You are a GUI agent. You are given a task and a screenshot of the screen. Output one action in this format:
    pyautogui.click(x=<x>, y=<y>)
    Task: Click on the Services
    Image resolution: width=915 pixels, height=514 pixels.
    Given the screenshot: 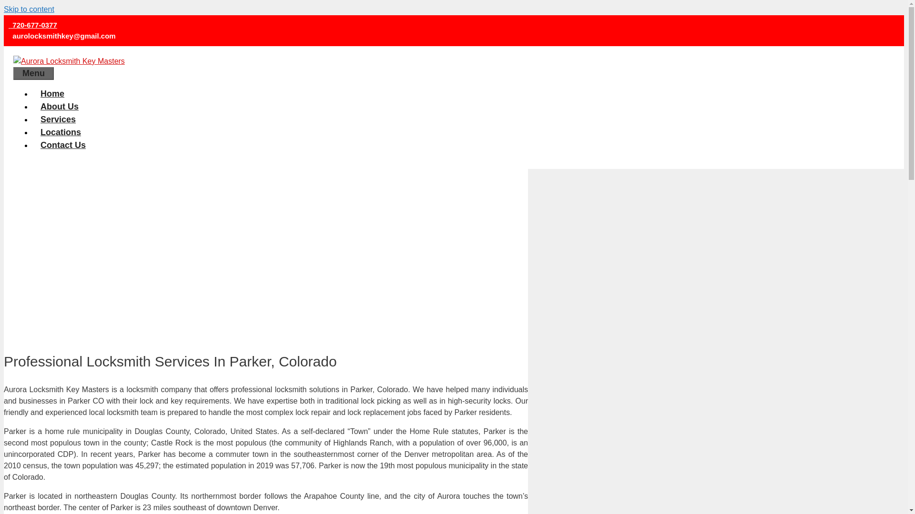 What is the action you would take?
    pyautogui.click(x=58, y=119)
    